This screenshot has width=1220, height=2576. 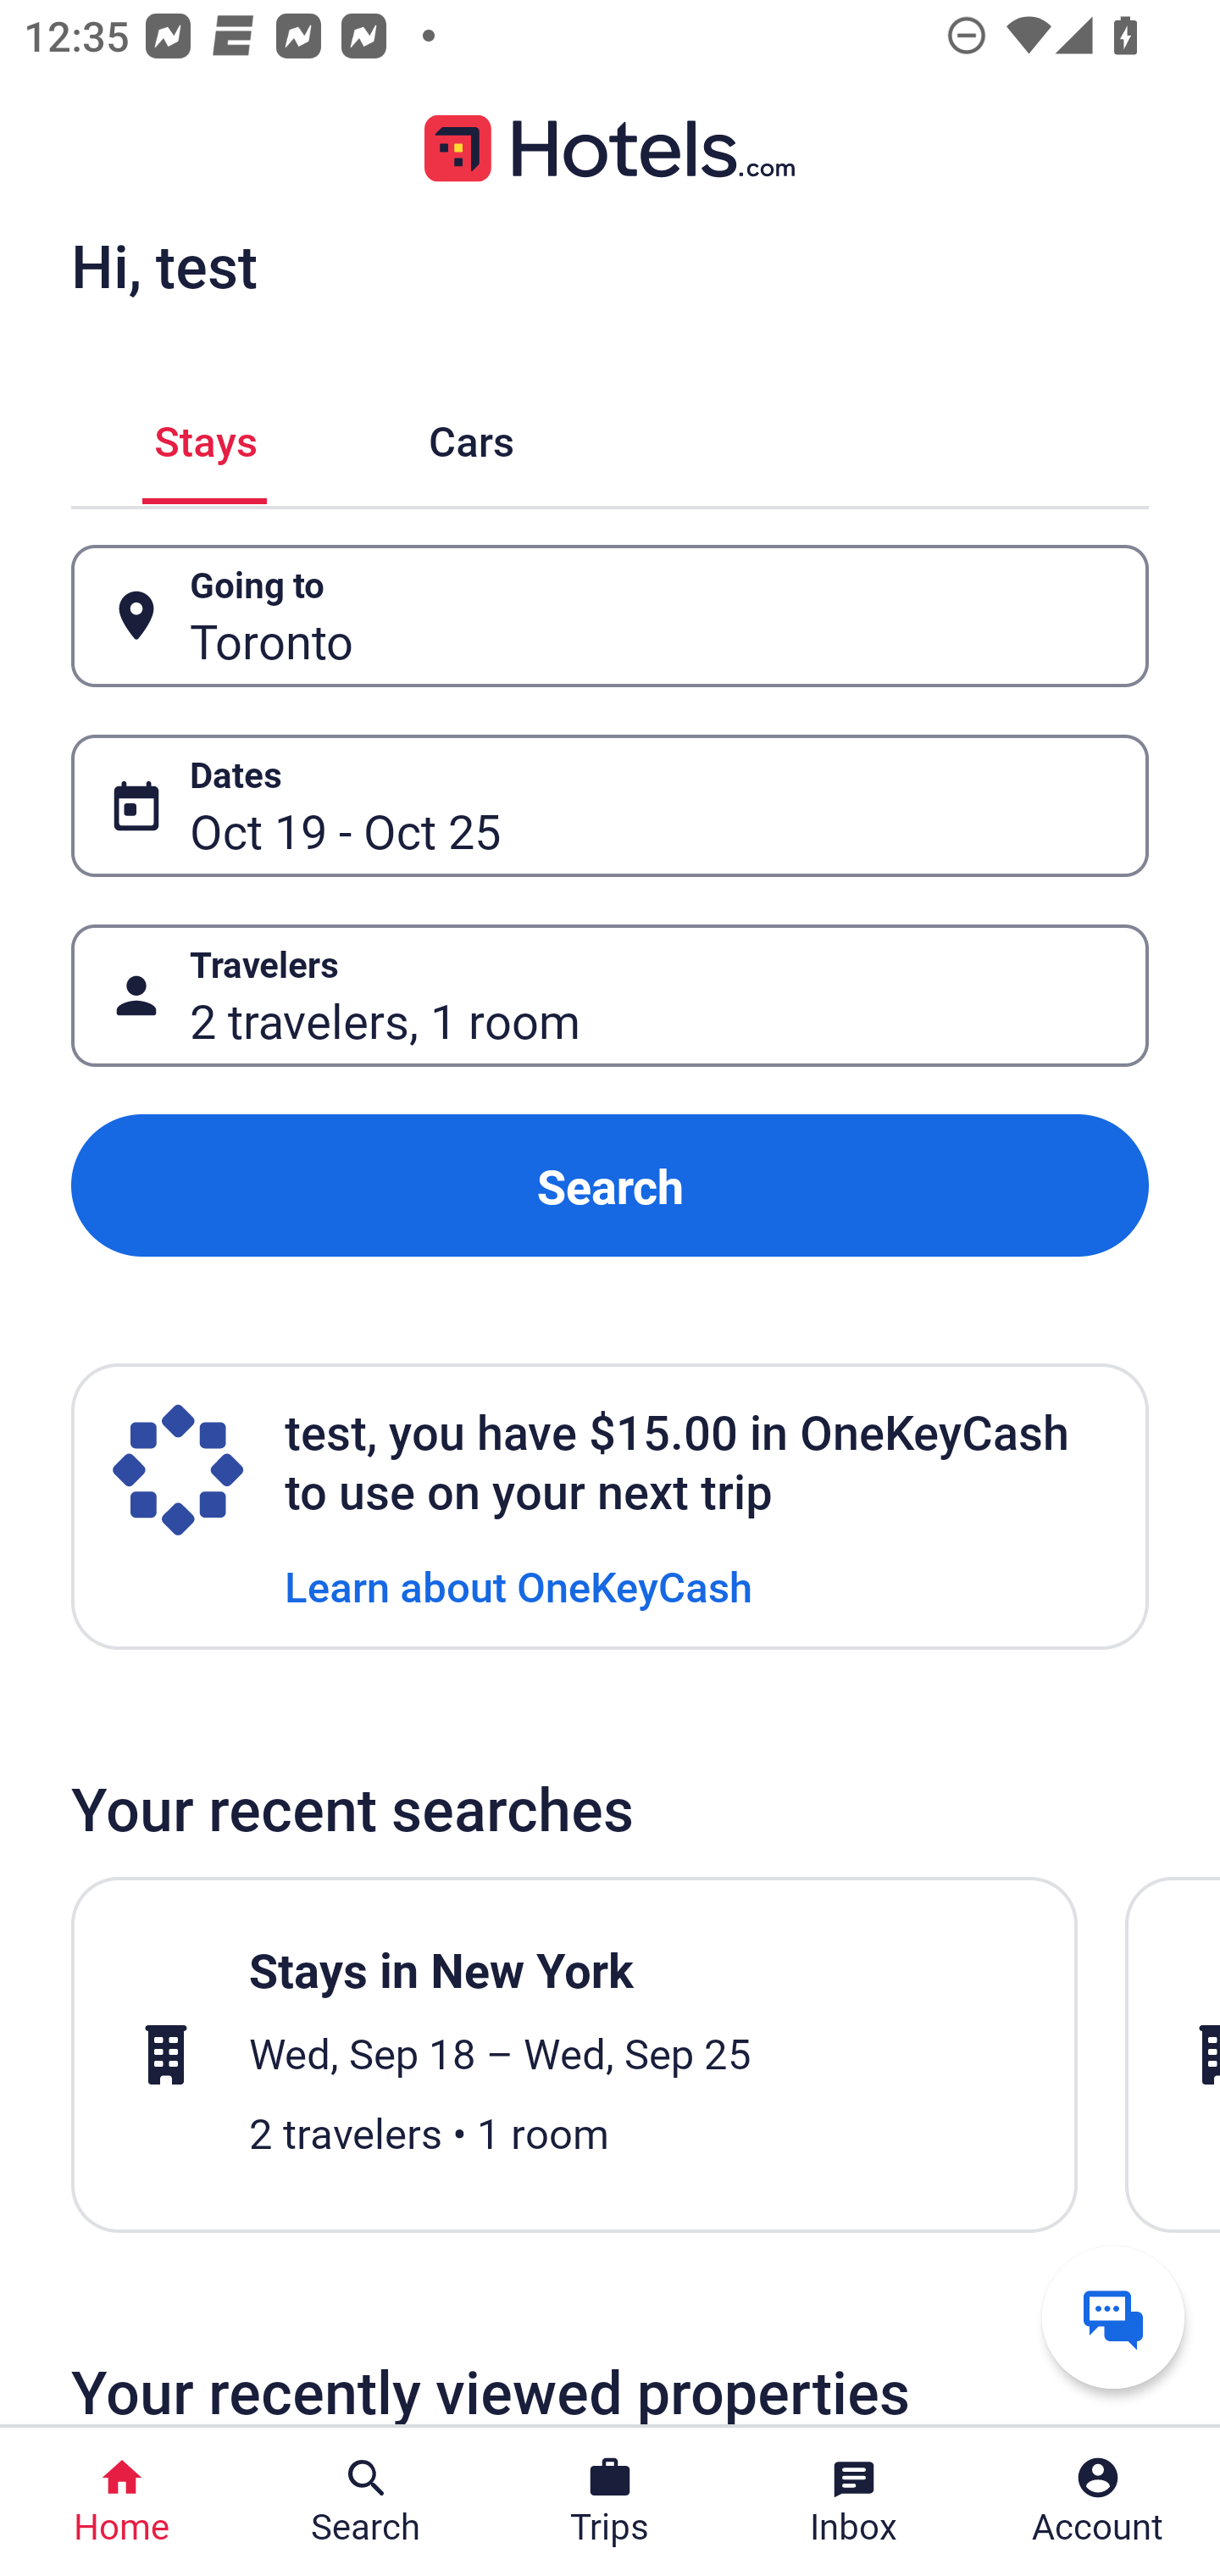 I want to click on Travelers Button 2 travelers, 1 room, so click(x=610, y=995).